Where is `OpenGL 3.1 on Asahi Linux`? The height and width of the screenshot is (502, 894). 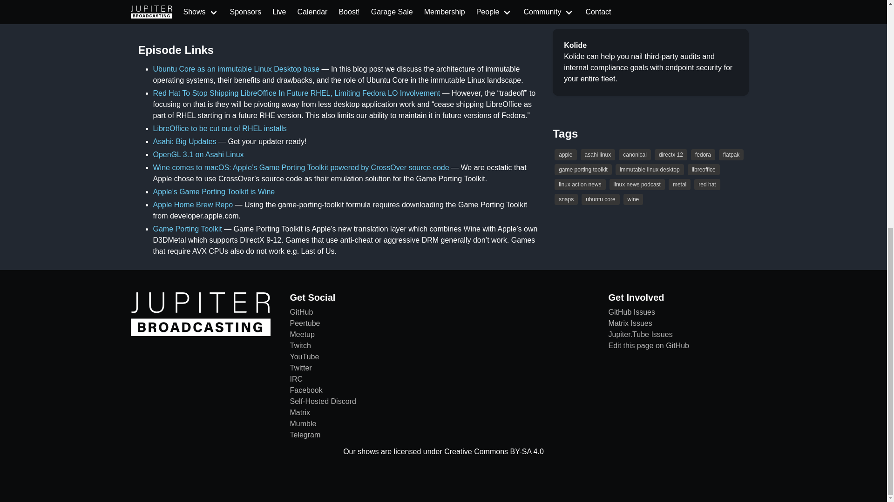 OpenGL 3.1 on Asahi Linux is located at coordinates (198, 154).